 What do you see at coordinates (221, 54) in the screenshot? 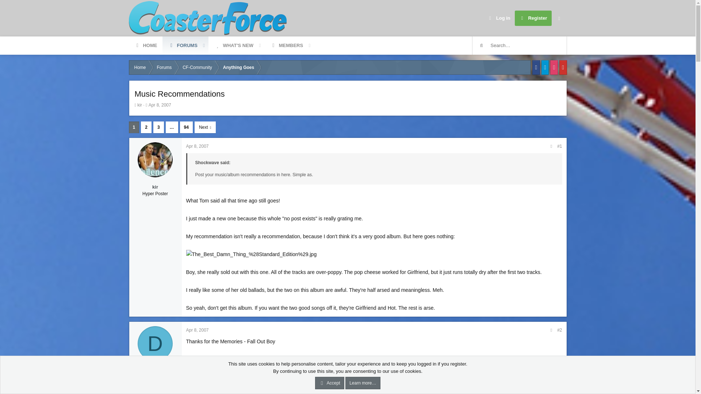
I see `Apr 8, 2007 at 3:31 AM` at bounding box center [221, 54].